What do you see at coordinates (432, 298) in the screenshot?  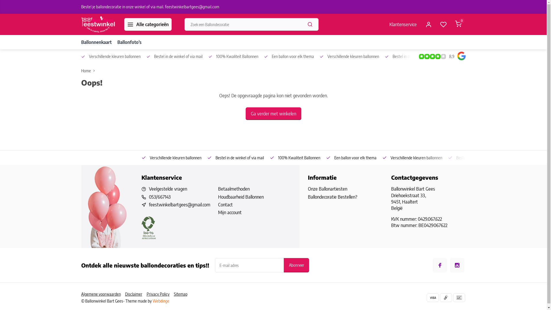 I see `Visa` at bounding box center [432, 298].